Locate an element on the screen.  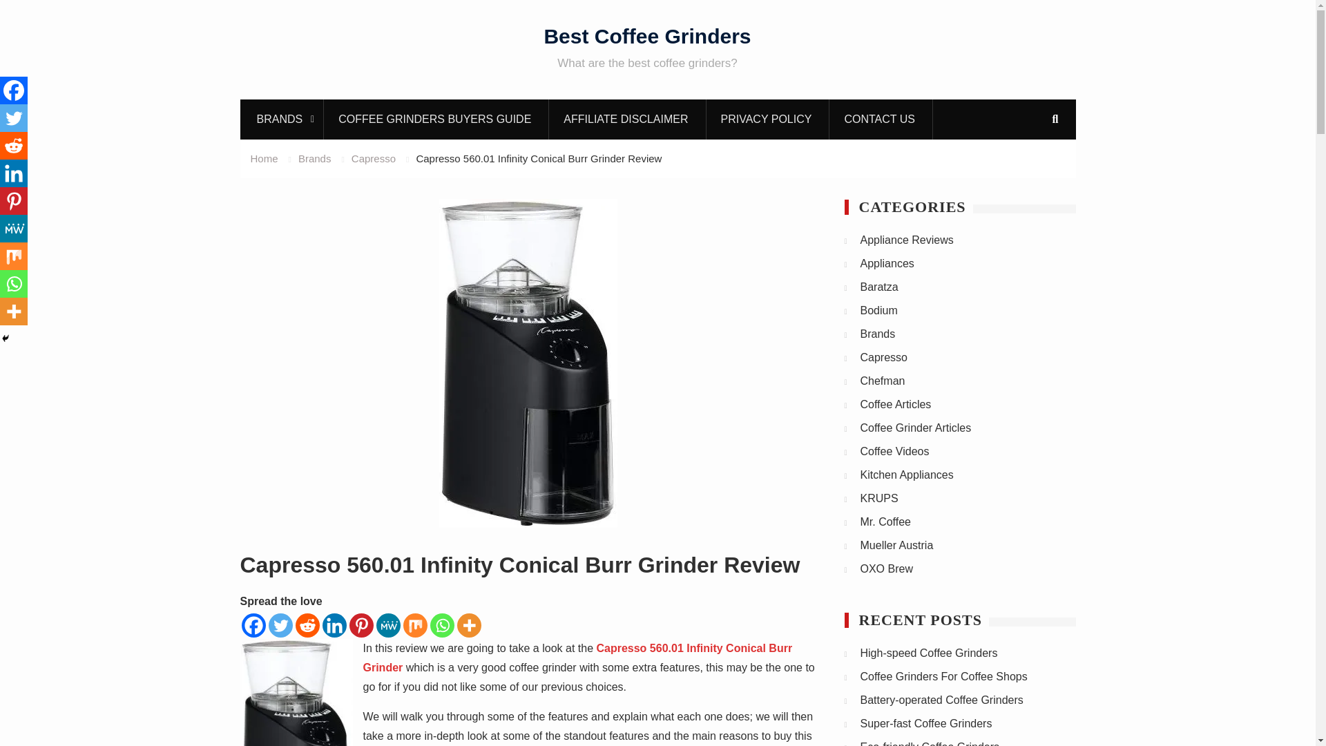
Facebook is located at coordinates (253, 625).